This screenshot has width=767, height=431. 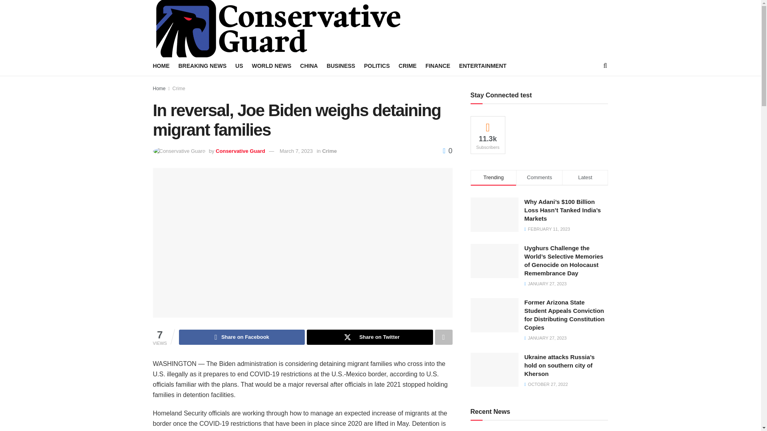 What do you see at coordinates (407, 66) in the screenshot?
I see `CRIME` at bounding box center [407, 66].